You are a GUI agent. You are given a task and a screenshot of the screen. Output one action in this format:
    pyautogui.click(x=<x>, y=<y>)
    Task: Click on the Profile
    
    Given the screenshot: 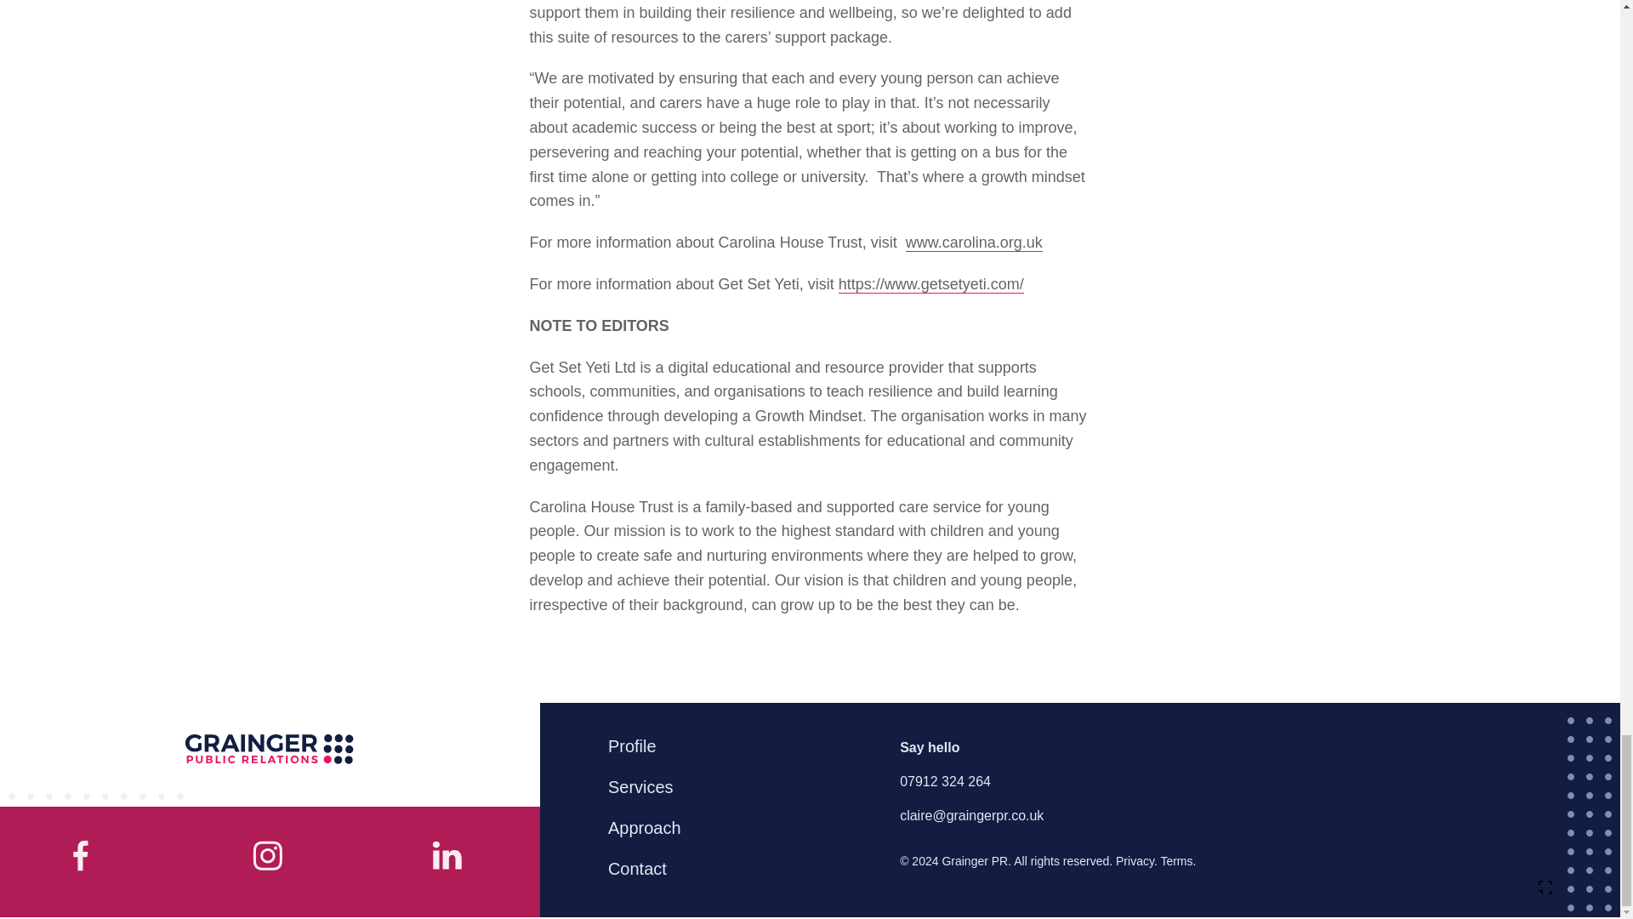 What is the action you would take?
    pyautogui.click(x=631, y=745)
    